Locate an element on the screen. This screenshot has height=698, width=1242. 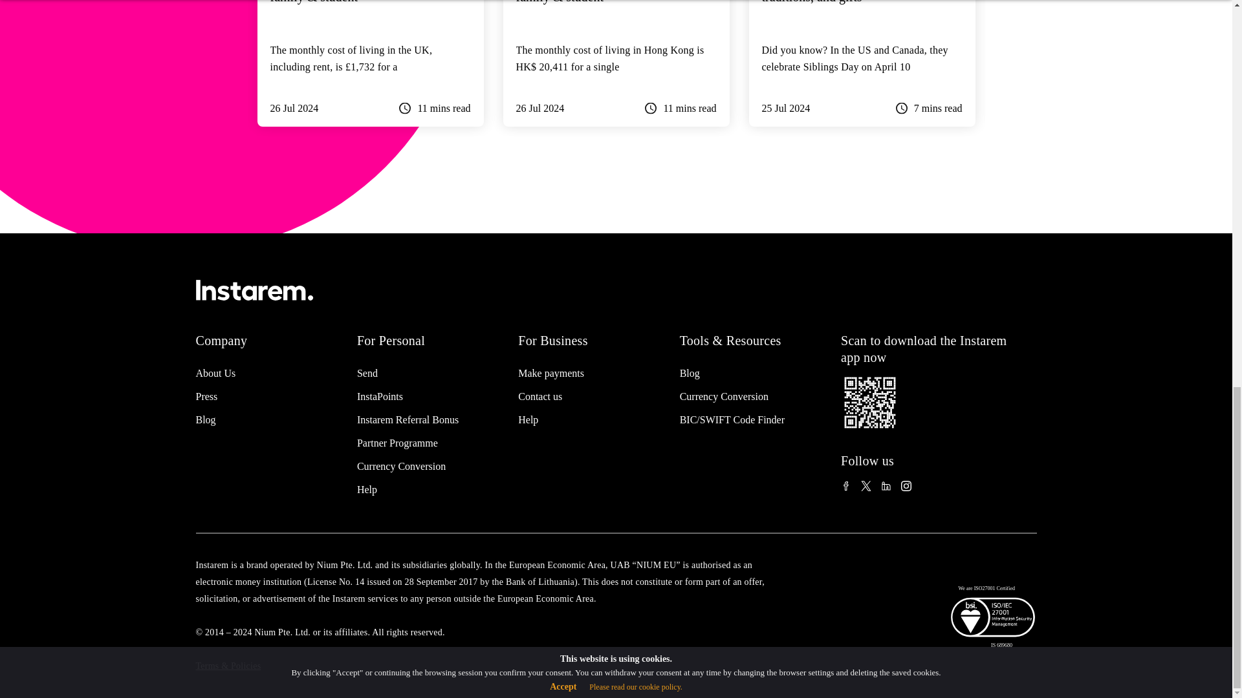
Facebook is located at coordinates (845, 485).